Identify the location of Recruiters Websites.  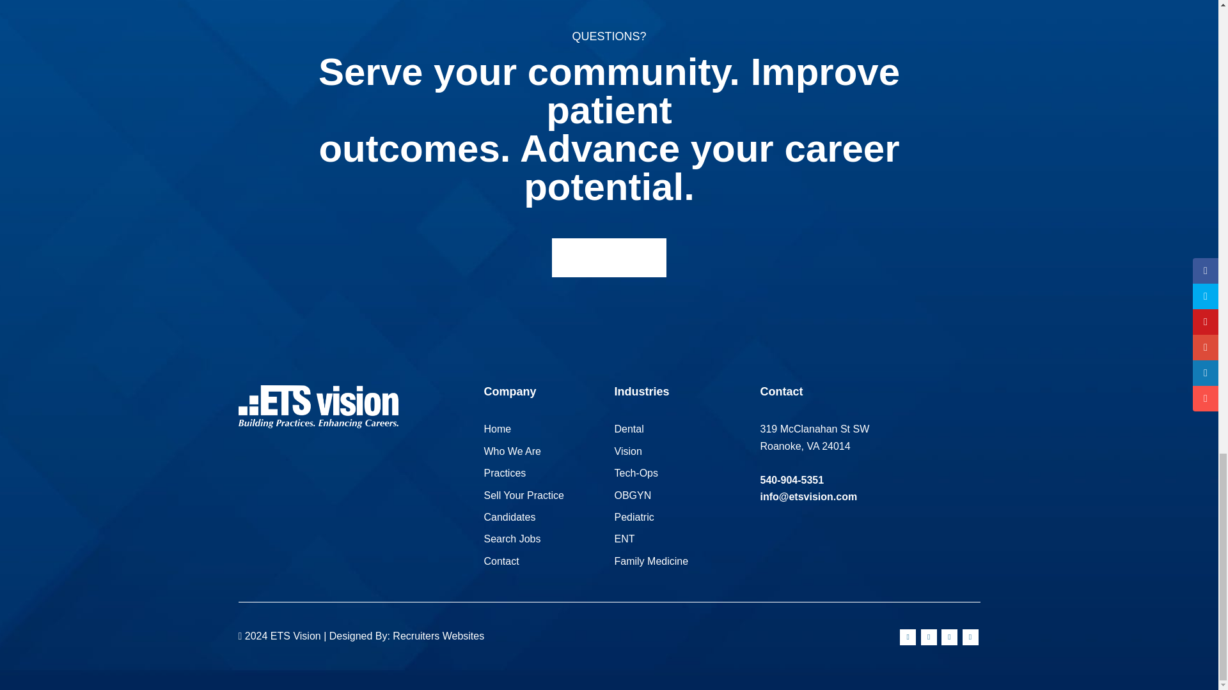
(438, 636).